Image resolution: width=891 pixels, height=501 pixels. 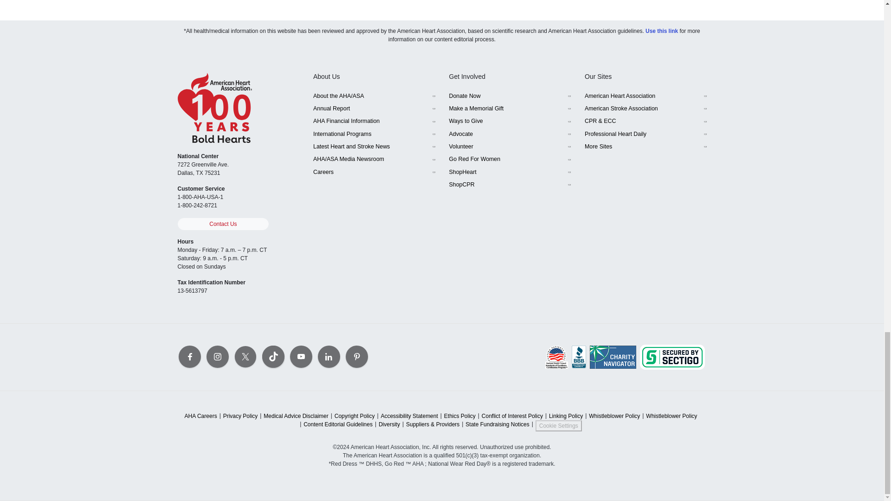 What do you see at coordinates (645, 96) in the screenshot?
I see `American Heart Association` at bounding box center [645, 96].